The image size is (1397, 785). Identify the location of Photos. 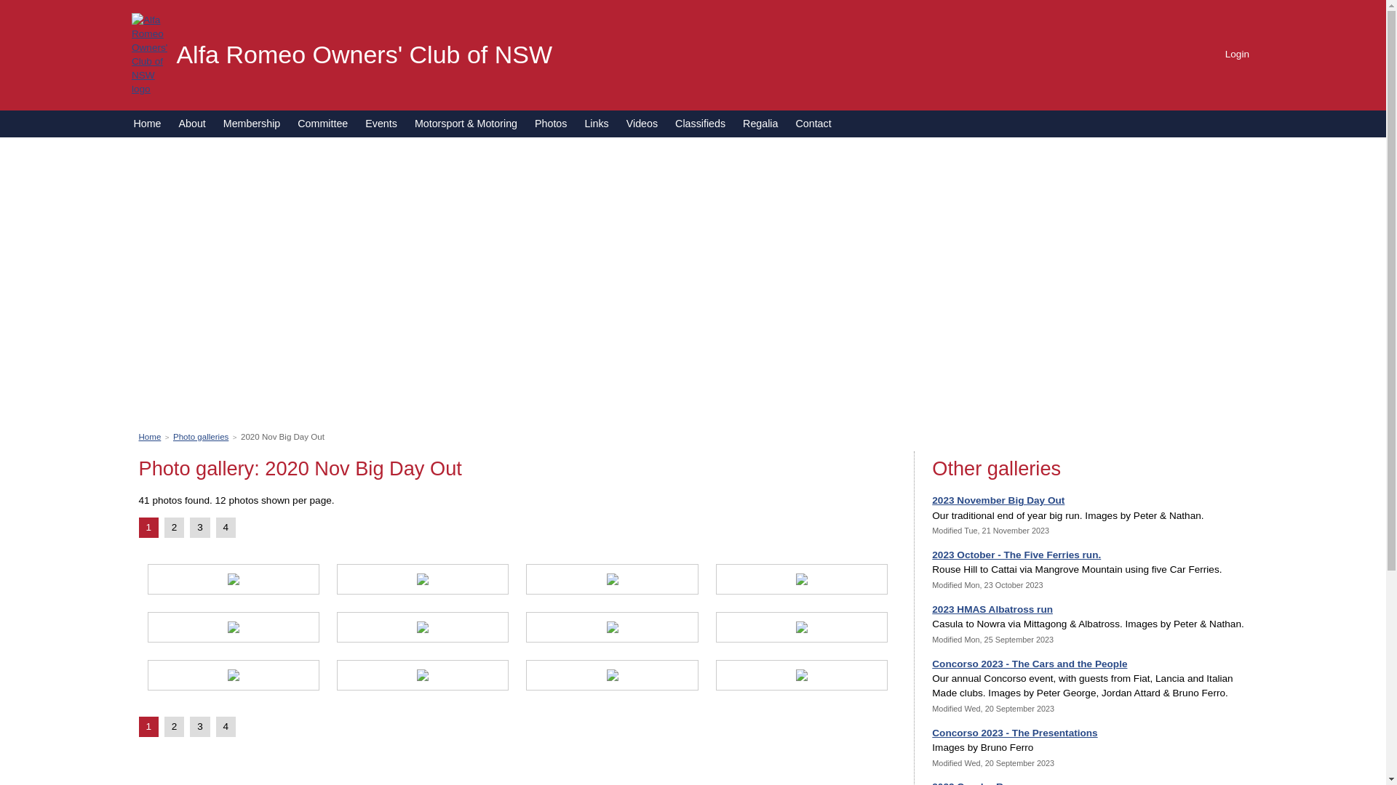
(551, 124).